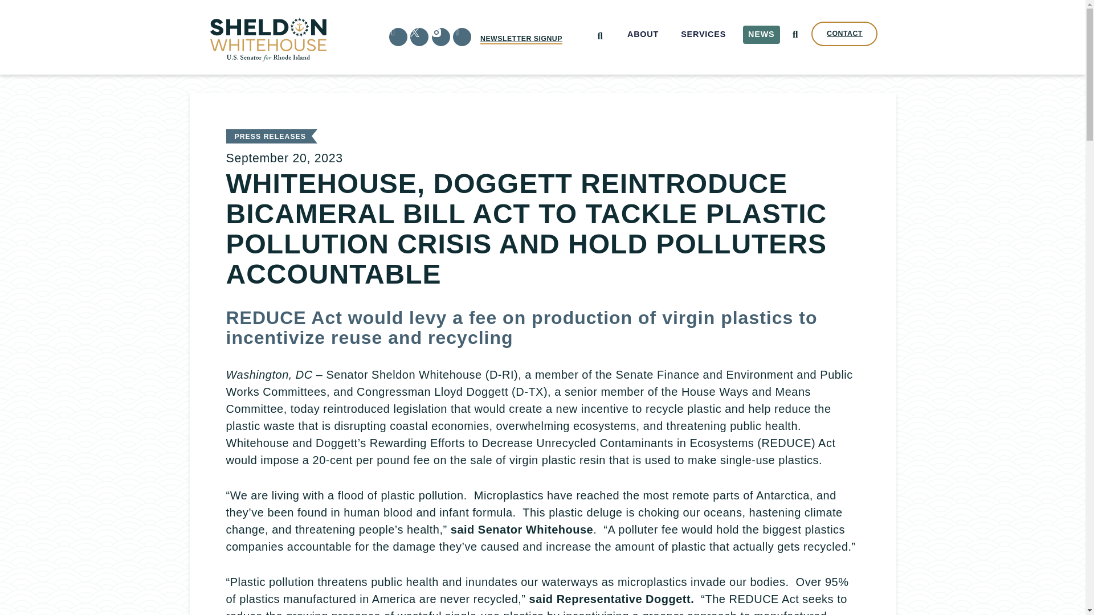 The width and height of the screenshot is (1094, 615). I want to click on ABOUT, so click(643, 34).